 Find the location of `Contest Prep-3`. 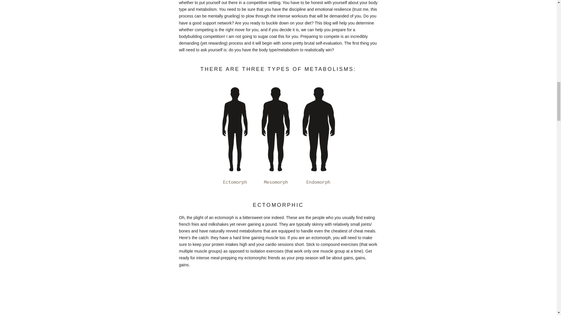

Contest Prep-3 is located at coordinates (278, 137).